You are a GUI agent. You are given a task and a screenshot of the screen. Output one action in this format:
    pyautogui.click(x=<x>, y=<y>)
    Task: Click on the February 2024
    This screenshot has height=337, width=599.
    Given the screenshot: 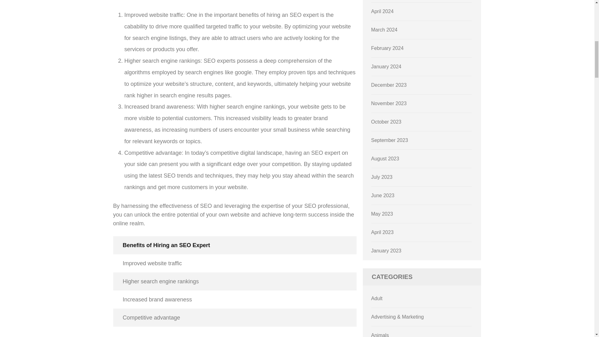 What is the action you would take?
    pyautogui.click(x=387, y=48)
    